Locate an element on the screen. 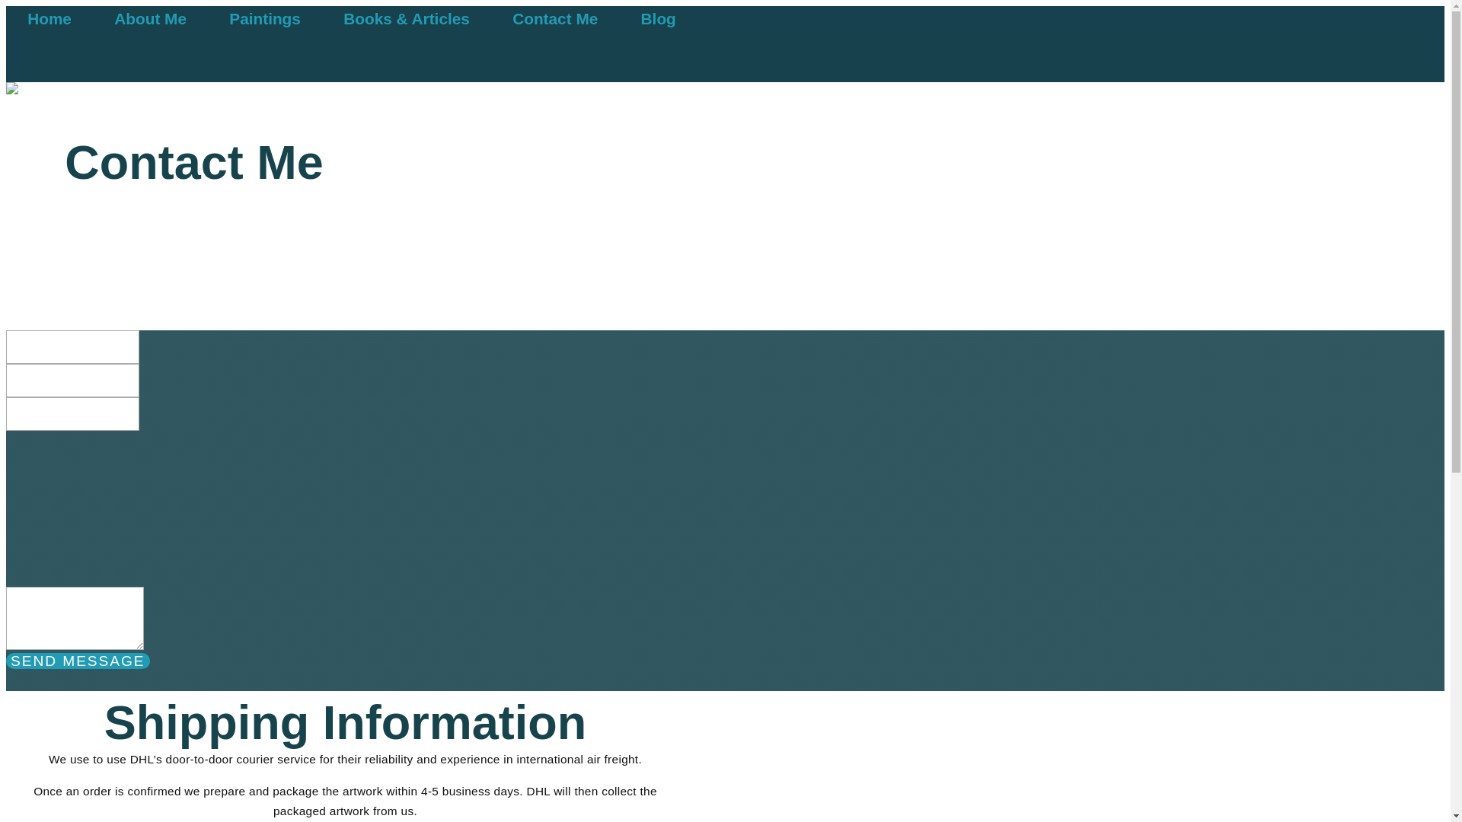 This screenshot has width=1462, height=822. Home is located at coordinates (49, 18).